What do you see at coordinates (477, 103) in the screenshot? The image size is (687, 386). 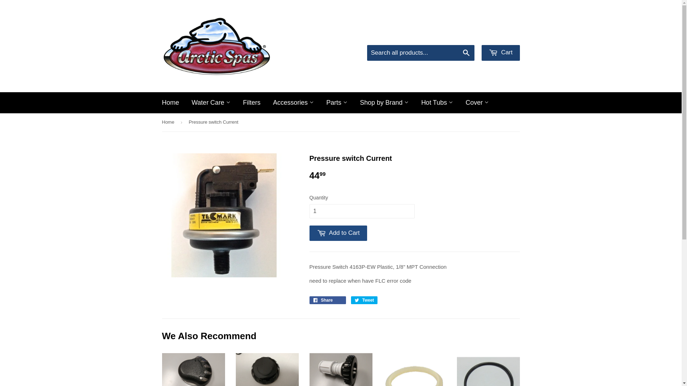 I see `Cover` at bounding box center [477, 103].